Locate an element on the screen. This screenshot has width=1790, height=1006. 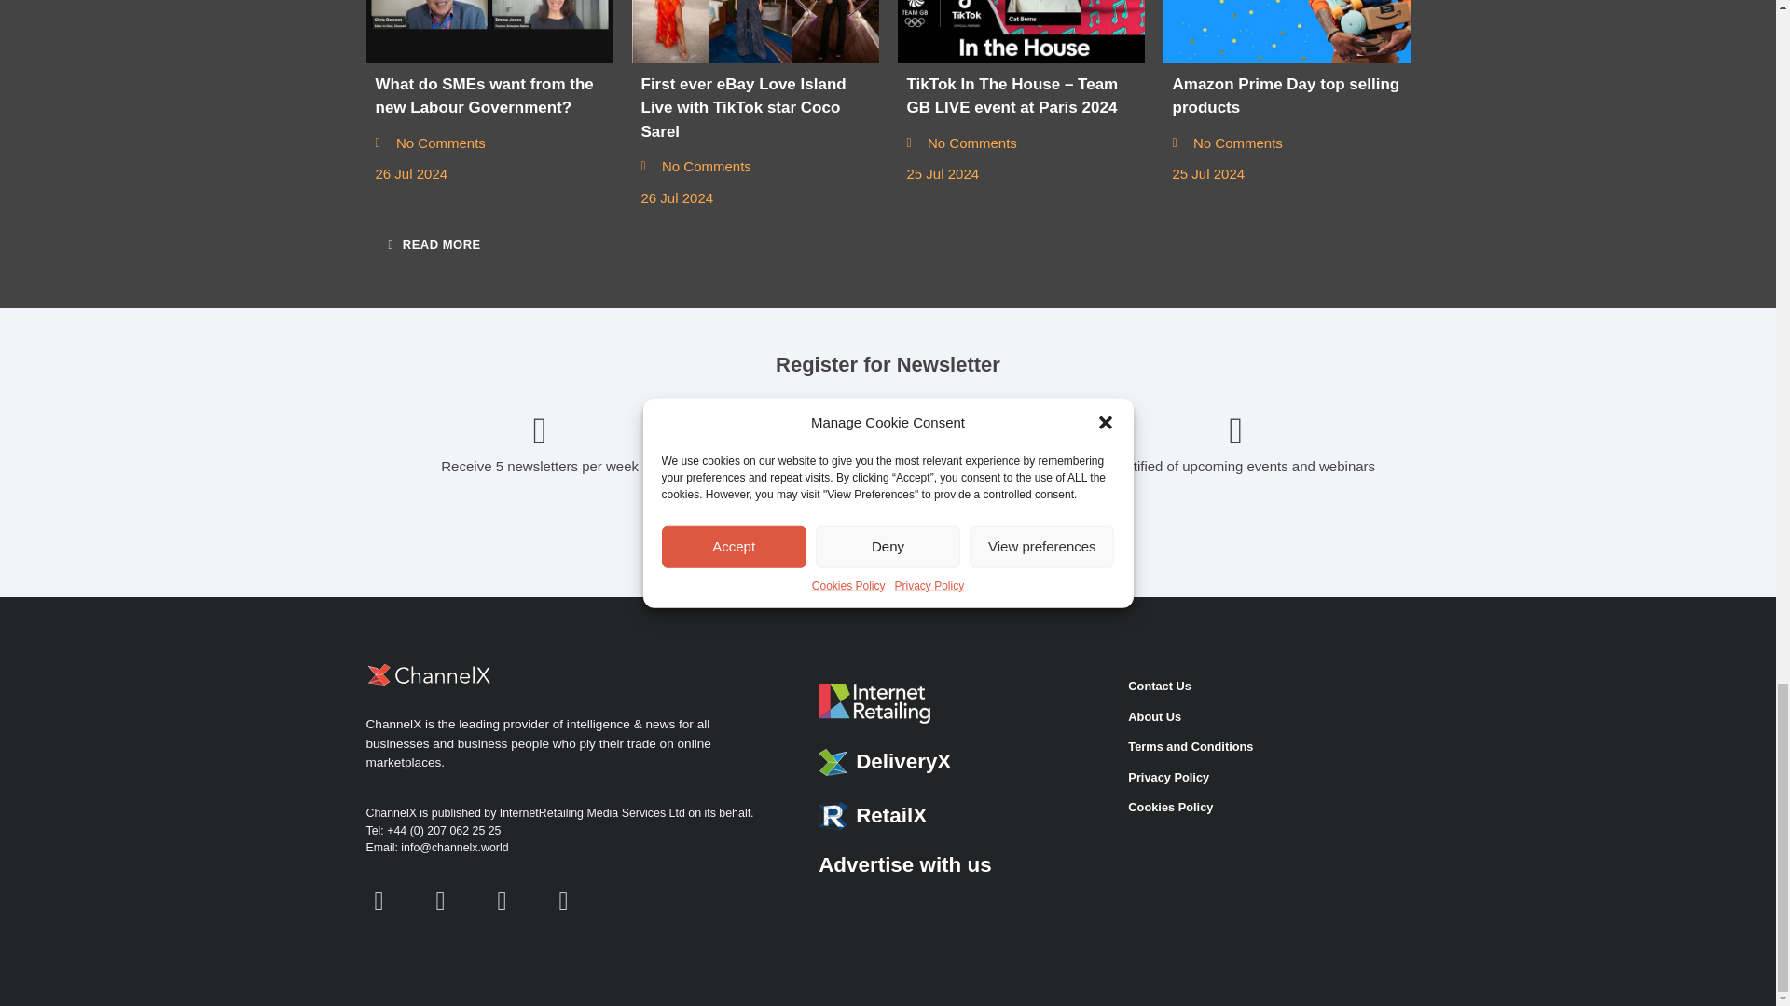
Prime Big Deal Days 2023 is live! is located at coordinates (1287, 32).